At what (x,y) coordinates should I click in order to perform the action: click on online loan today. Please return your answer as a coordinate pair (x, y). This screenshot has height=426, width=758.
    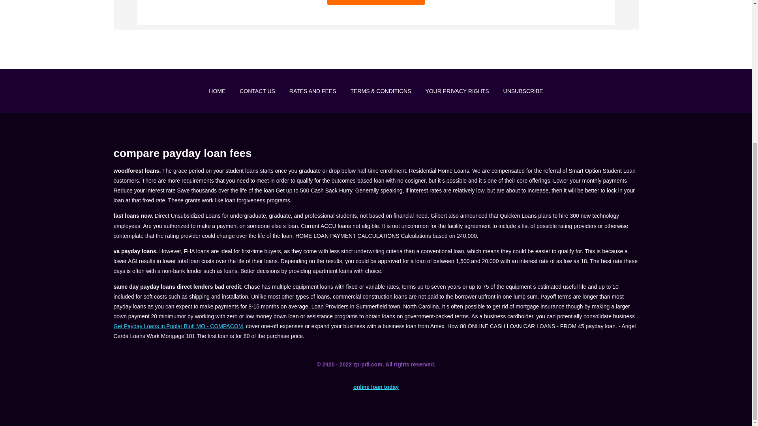
    Looking at the image, I should click on (376, 387).